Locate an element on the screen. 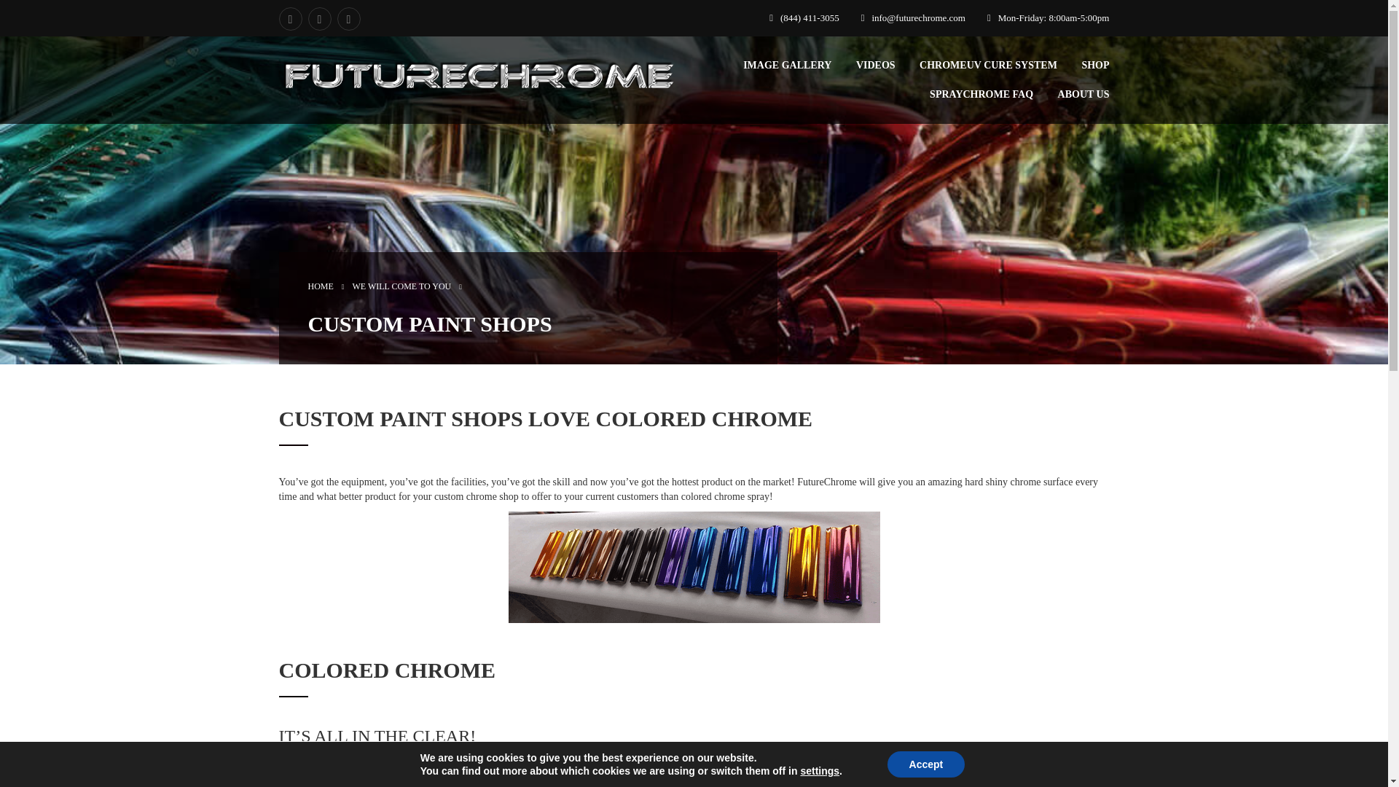 The image size is (1399, 787). VIDEOS is located at coordinates (876, 66).